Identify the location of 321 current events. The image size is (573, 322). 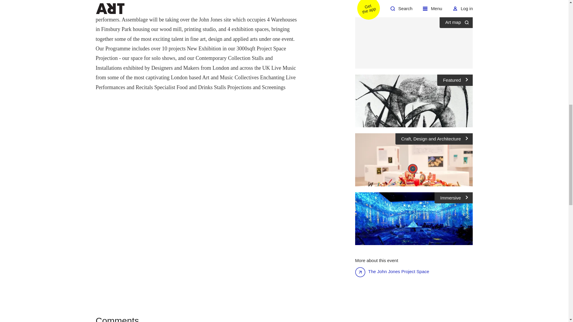
(400, 7).